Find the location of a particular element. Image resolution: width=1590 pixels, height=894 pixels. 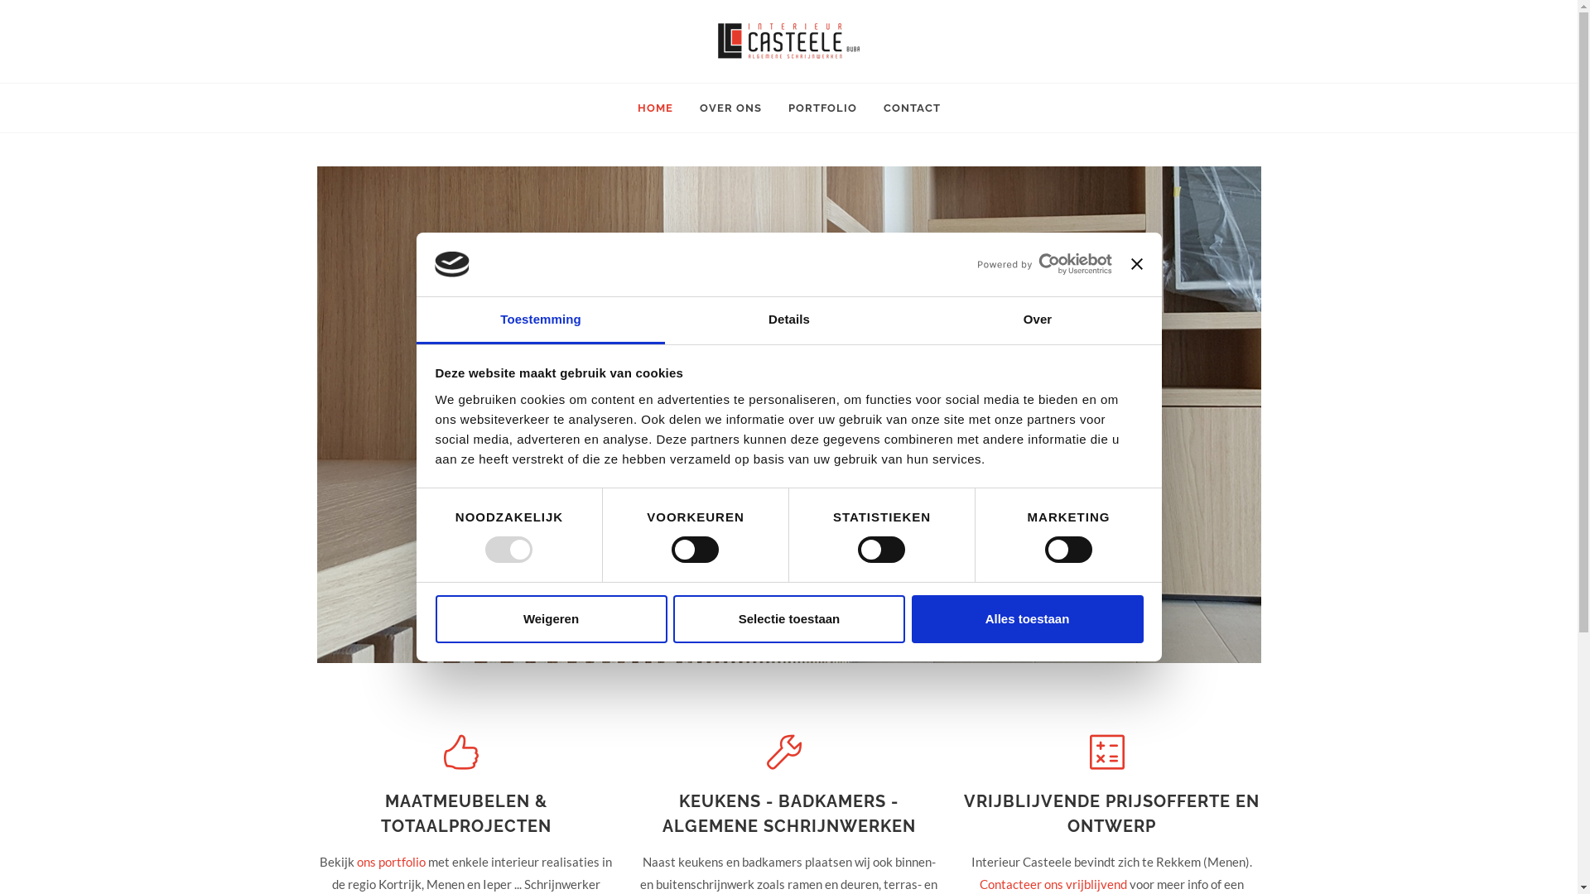

Selectie toestaan is located at coordinates (788, 619).